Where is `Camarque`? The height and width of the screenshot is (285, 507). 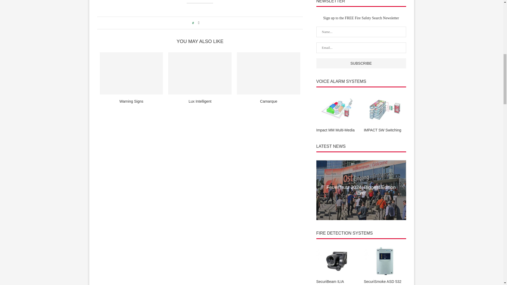
Camarque is located at coordinates (268, 73).